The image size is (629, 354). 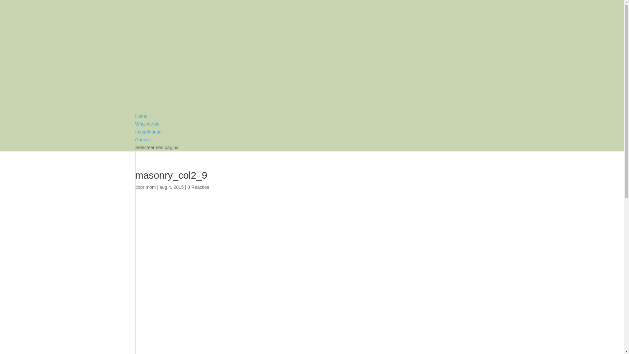 I want to click on Contact, so click(x=143, y=140).